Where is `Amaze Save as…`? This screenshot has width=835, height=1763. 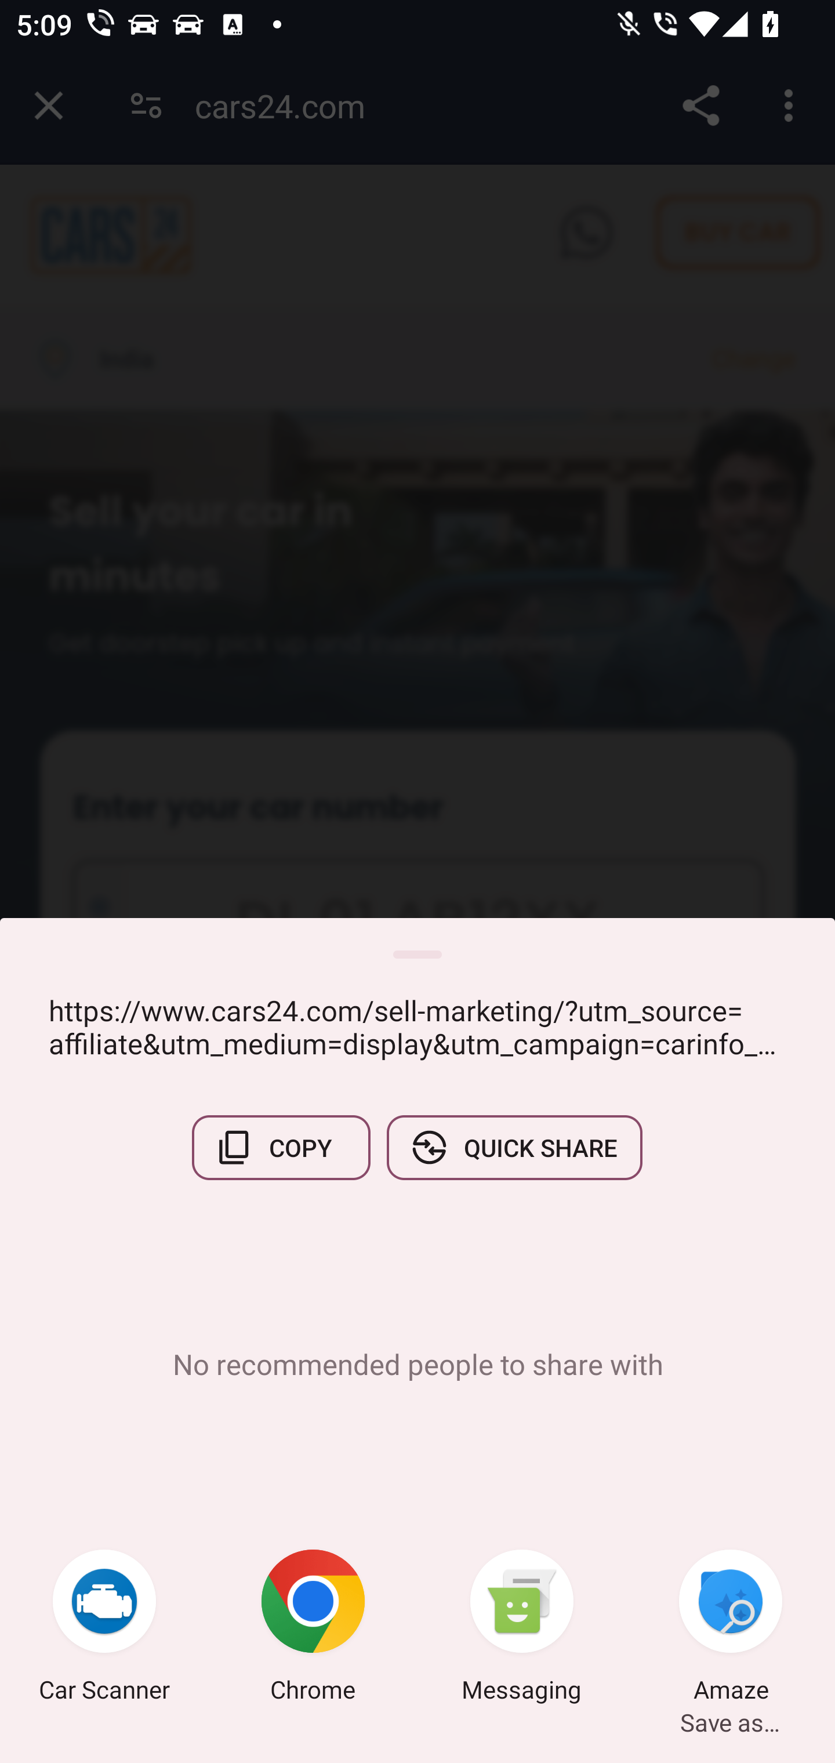 Amaze Save as… is located at coordinates (731, 1628).